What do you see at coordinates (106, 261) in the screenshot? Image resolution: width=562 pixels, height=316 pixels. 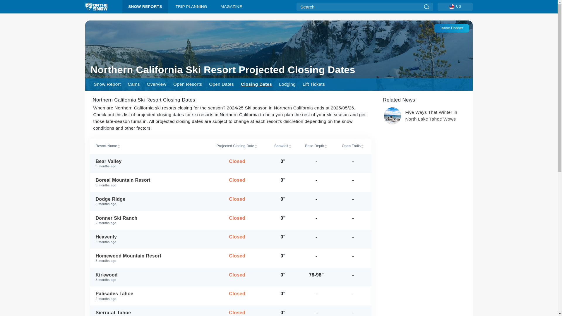 I see `Snow Report Last Updated:` at bounding box center [106, 261].